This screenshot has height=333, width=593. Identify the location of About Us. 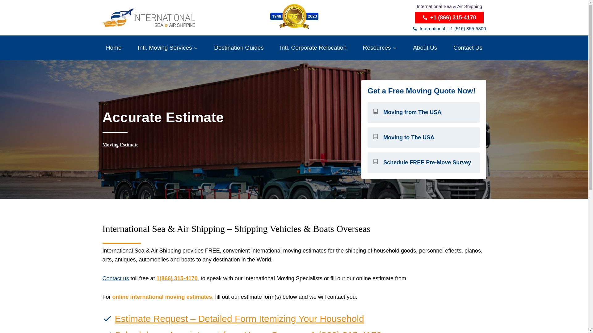
(425, 47).